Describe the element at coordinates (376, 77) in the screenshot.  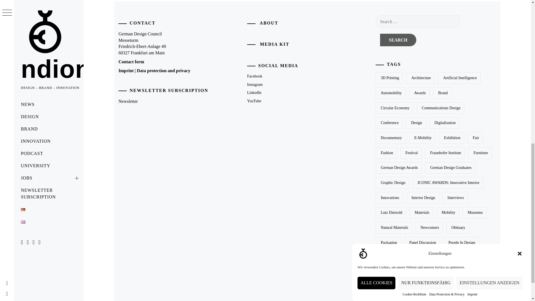
I see `ALLE COOKIES` at that location.